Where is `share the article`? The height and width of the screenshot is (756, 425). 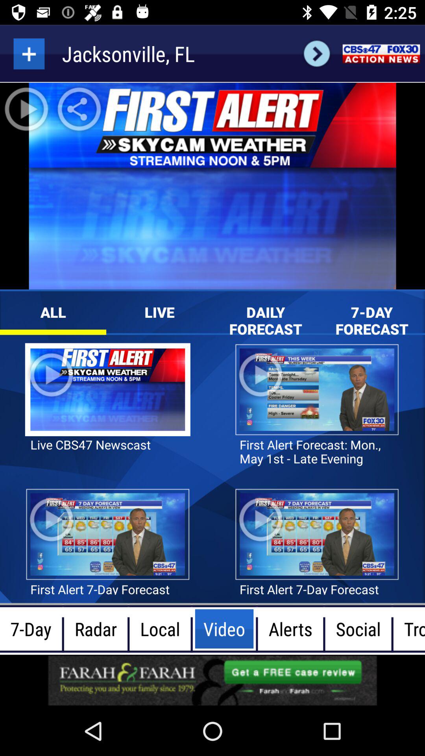 share the article is located at coordinates (213, 680).